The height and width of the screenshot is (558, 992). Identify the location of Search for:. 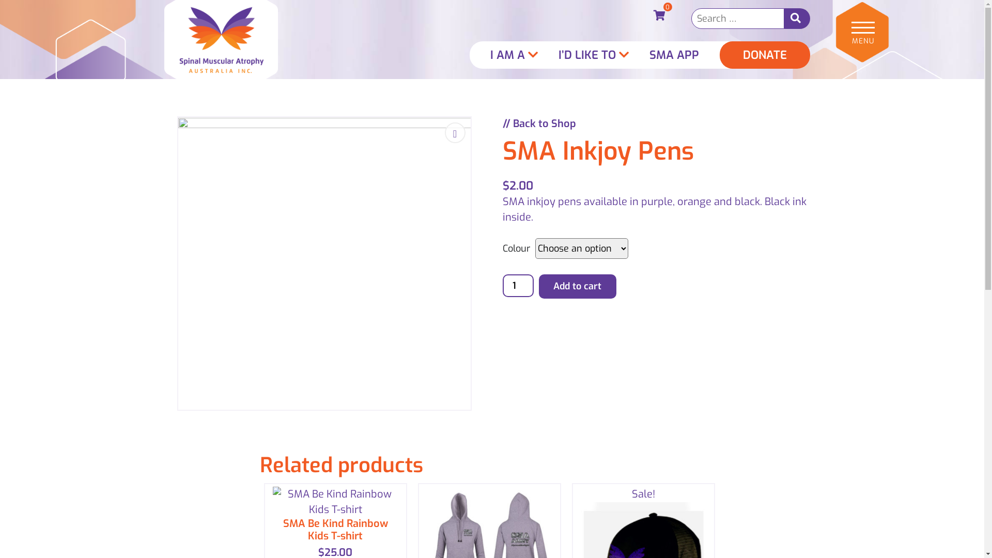
(738, 19).